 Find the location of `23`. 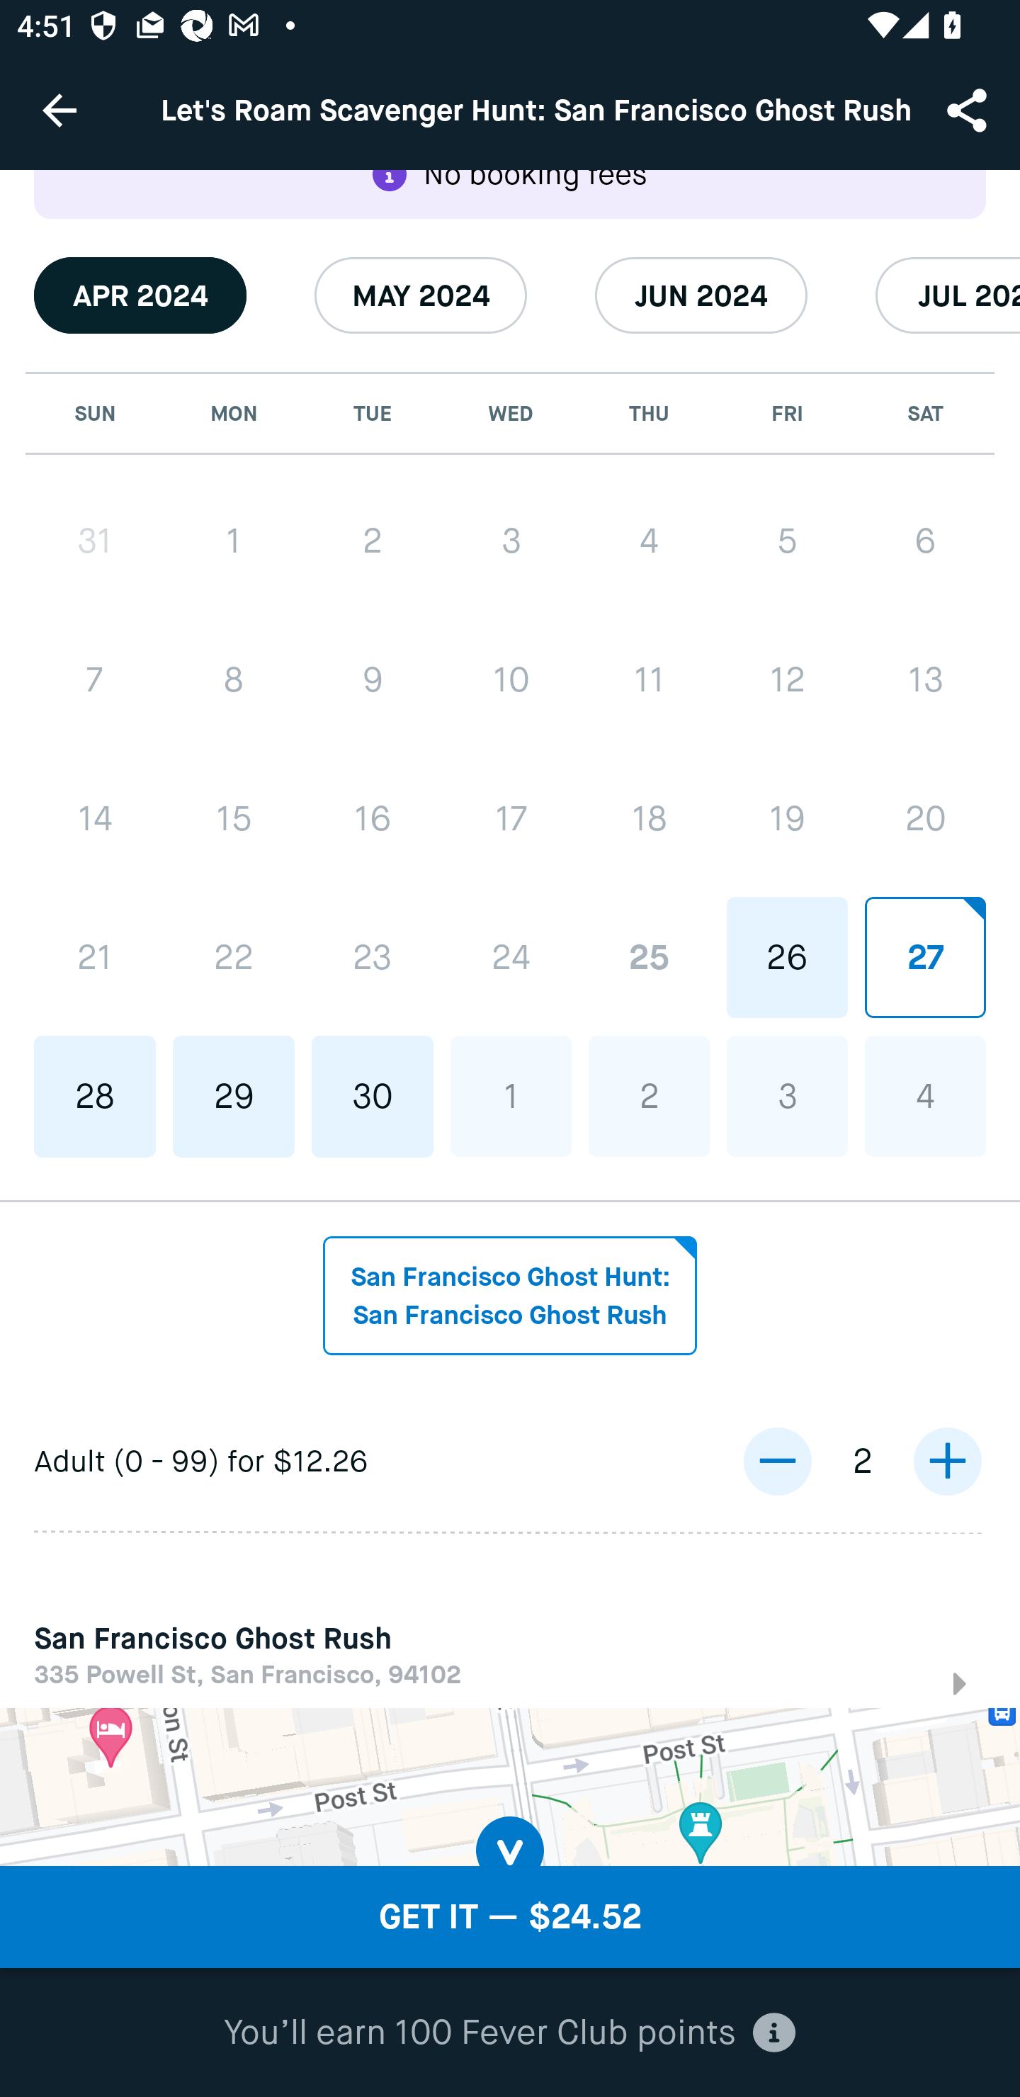

23 is located at coordinates (373, 958).